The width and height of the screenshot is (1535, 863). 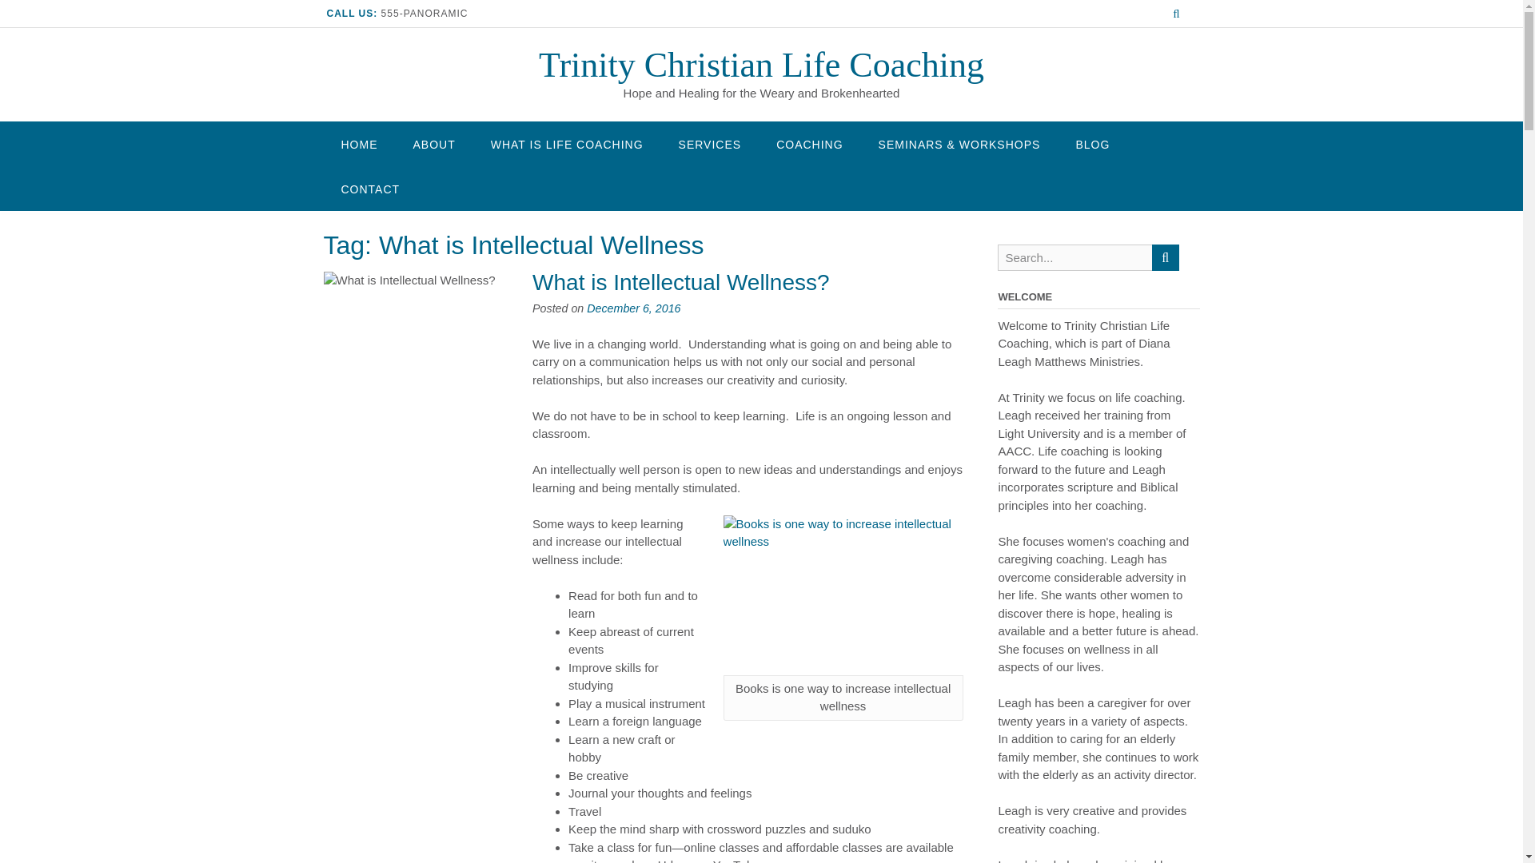 I want to click on ABOUT, so click(x=433, y=144).